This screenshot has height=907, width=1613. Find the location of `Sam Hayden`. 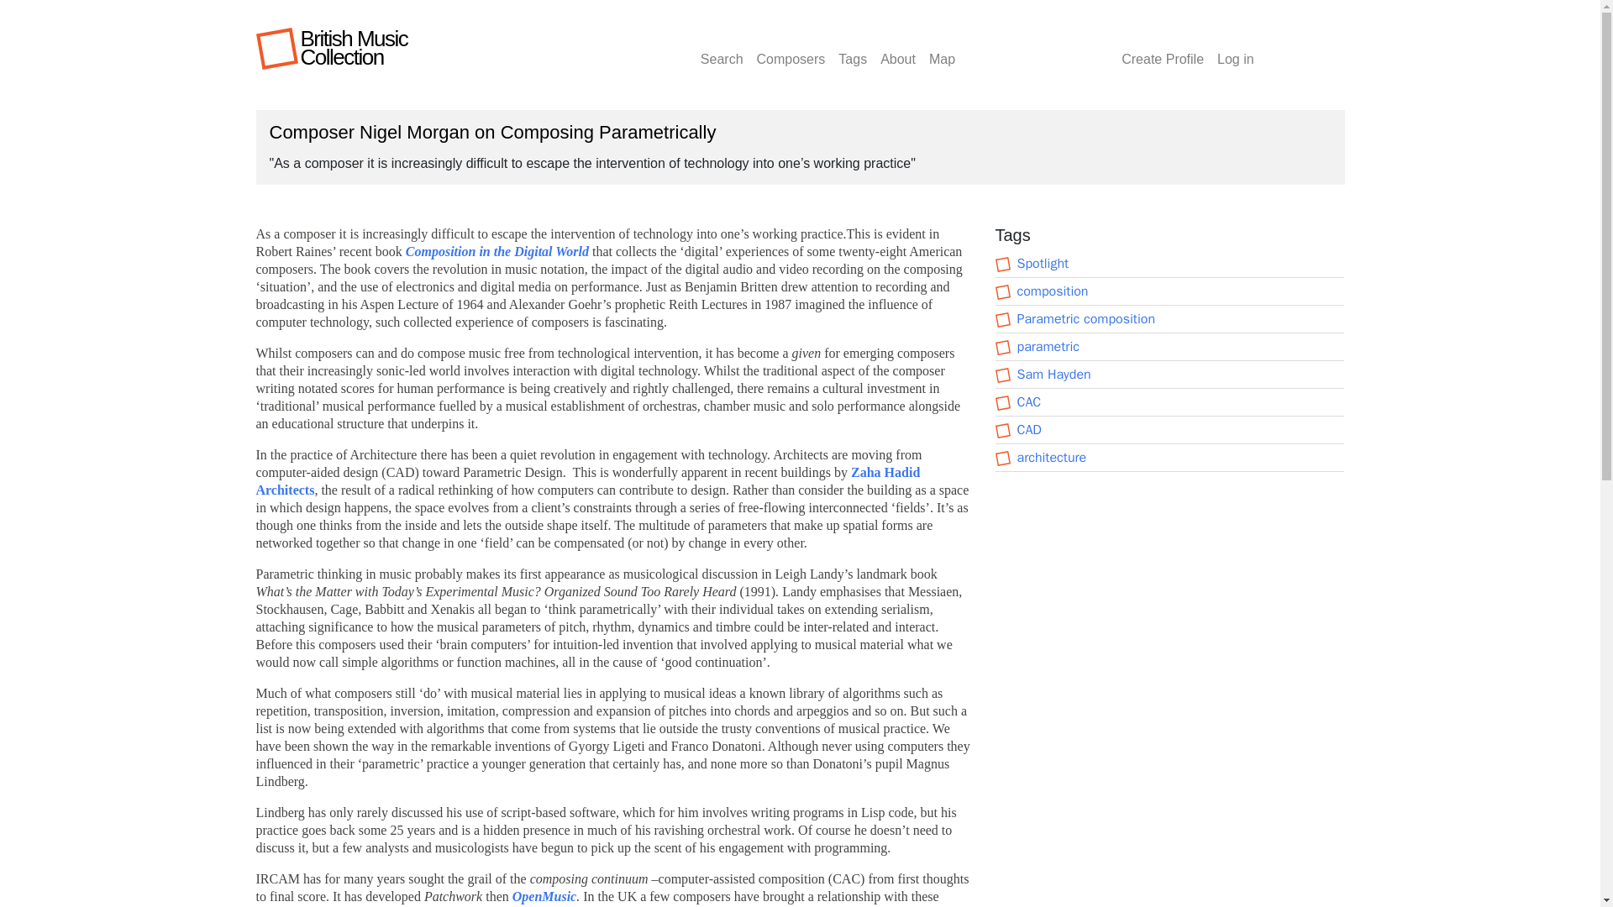

Sam Hayden is located at coordinates (1053, 375).